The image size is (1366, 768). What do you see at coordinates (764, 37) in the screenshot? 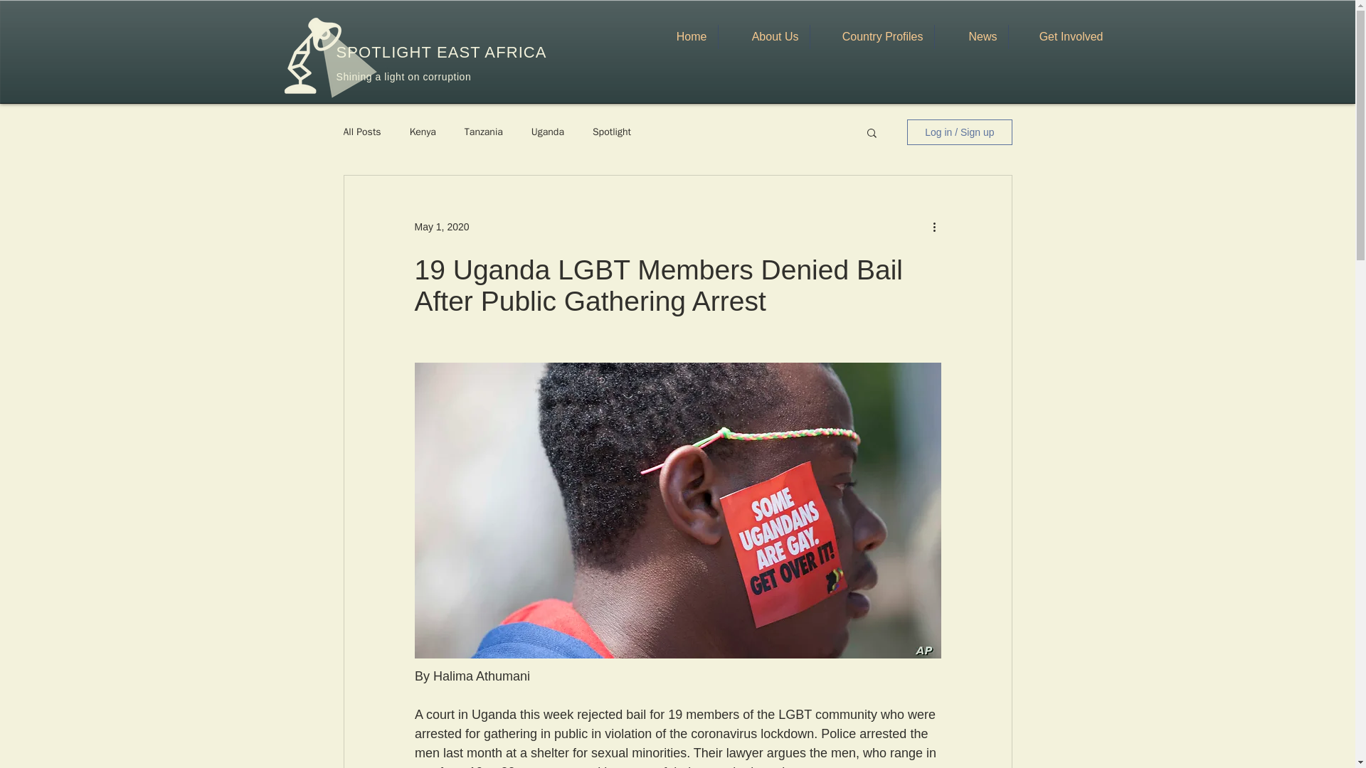
I see `About Us` at bounding box center [764, 37].